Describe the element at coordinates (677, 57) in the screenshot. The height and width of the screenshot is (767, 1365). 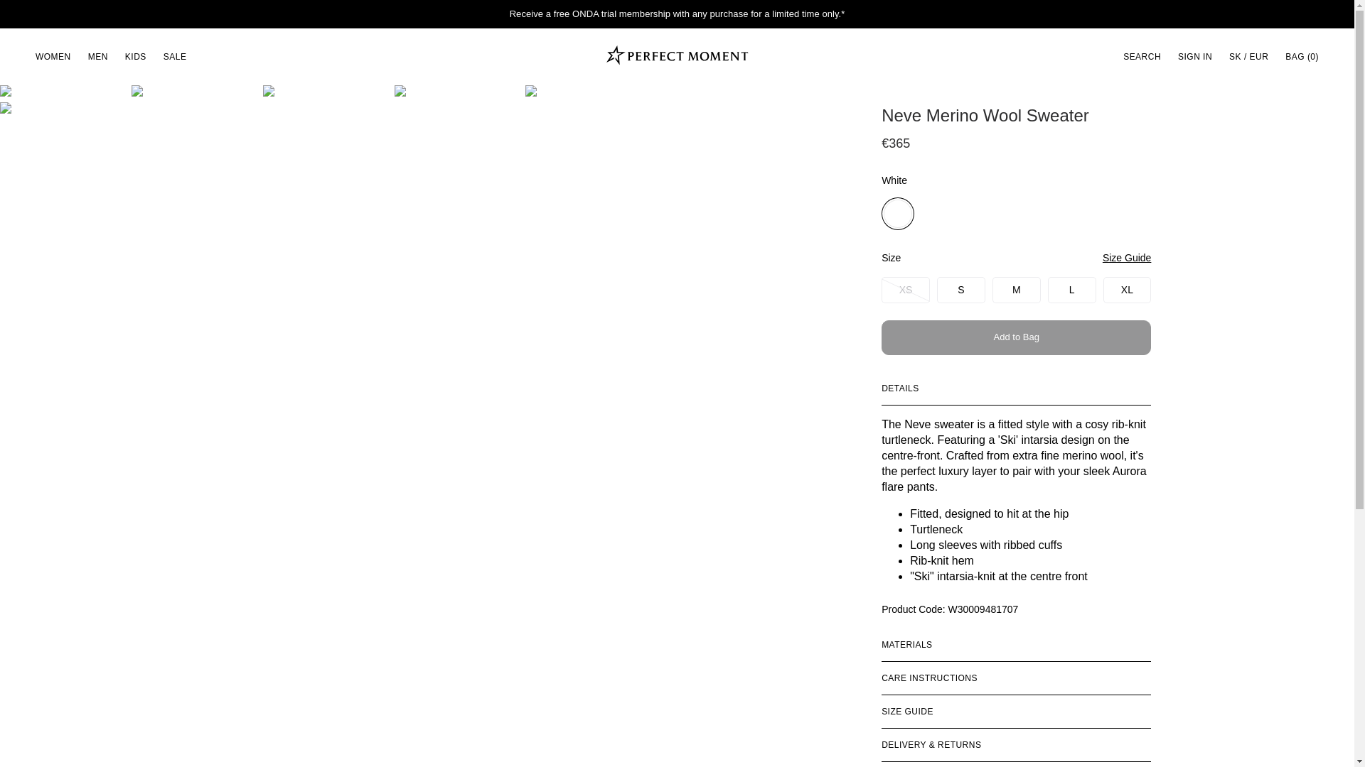
I see `Perfect Moment` at that location.